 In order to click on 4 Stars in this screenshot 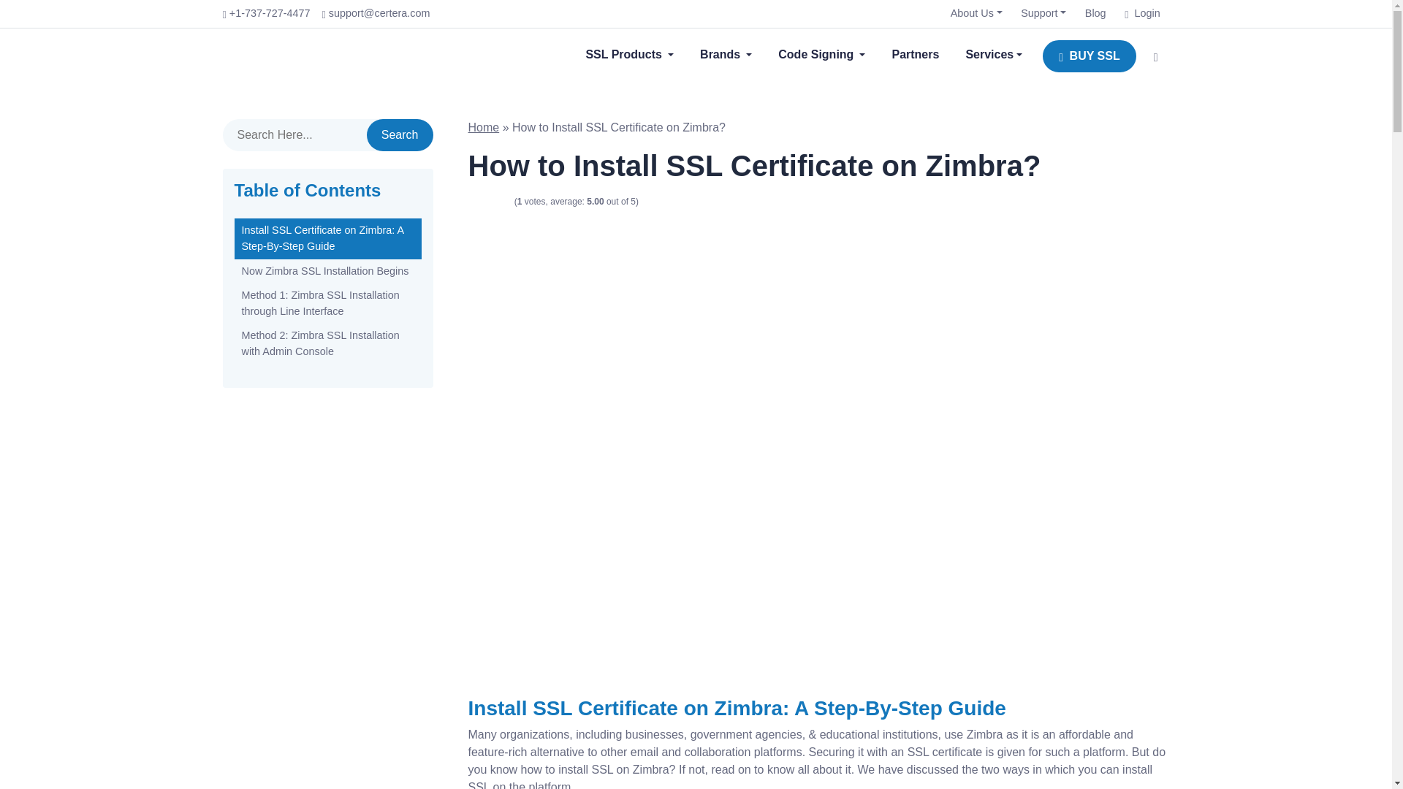, I will do `click(498, 202)`.